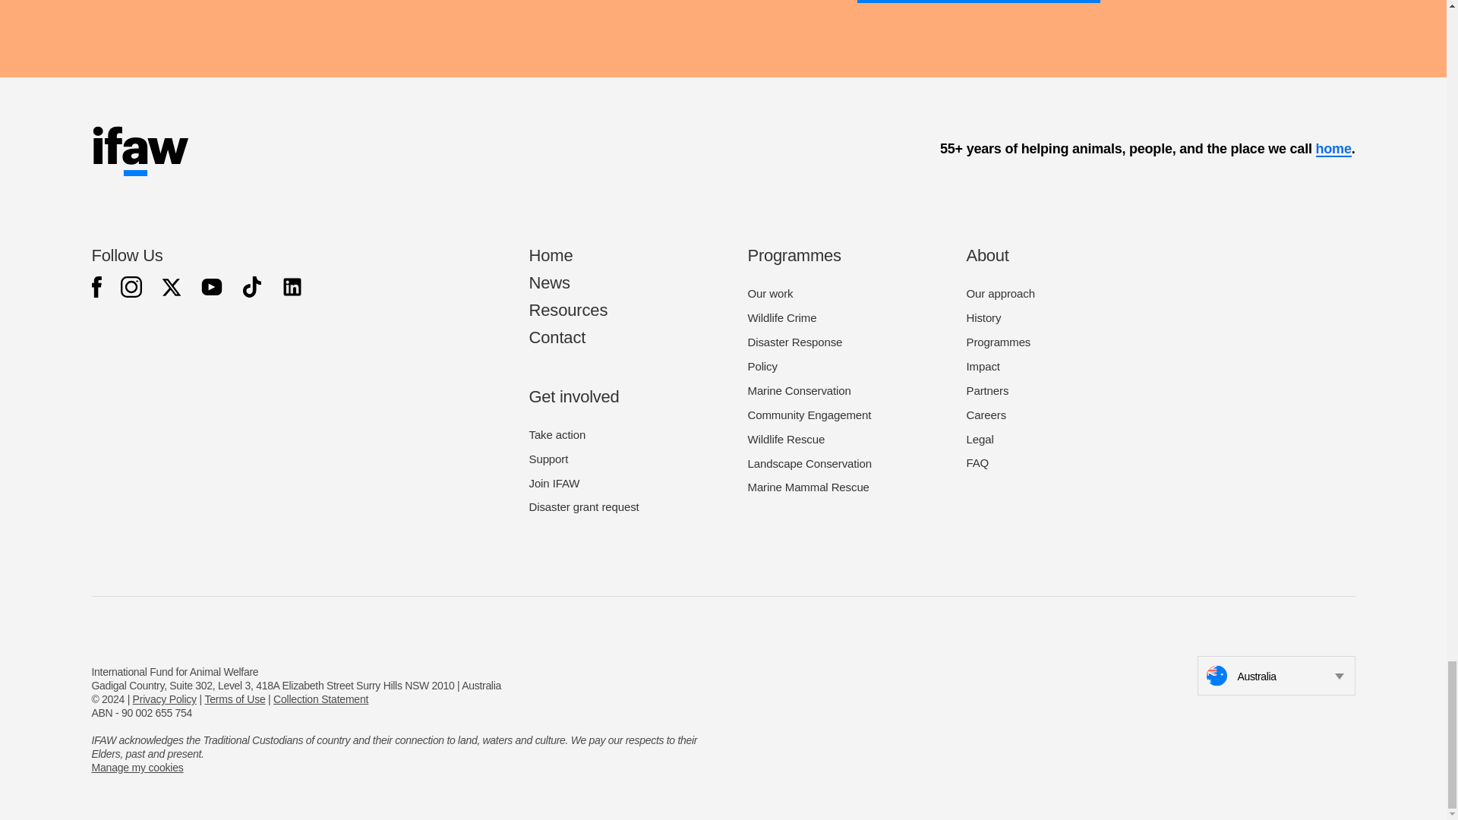  Describe the element at coordinates (557, 434) in the screenshot. I see `Take action` at that location.